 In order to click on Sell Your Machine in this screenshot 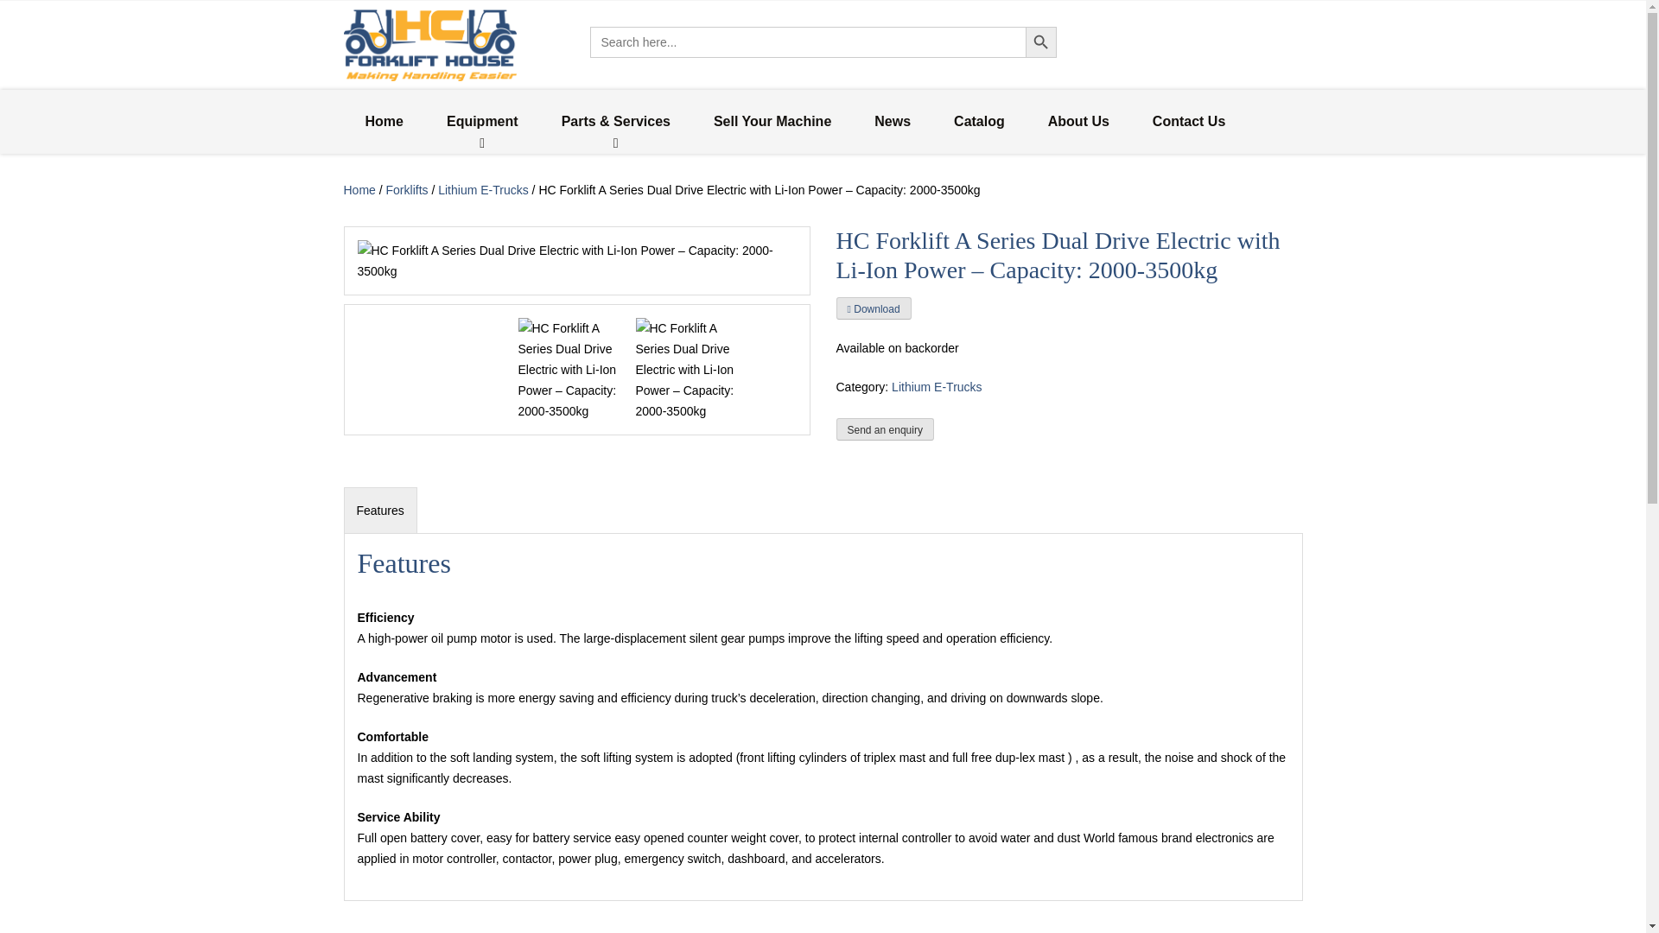, I will do `click(772, 121)`.